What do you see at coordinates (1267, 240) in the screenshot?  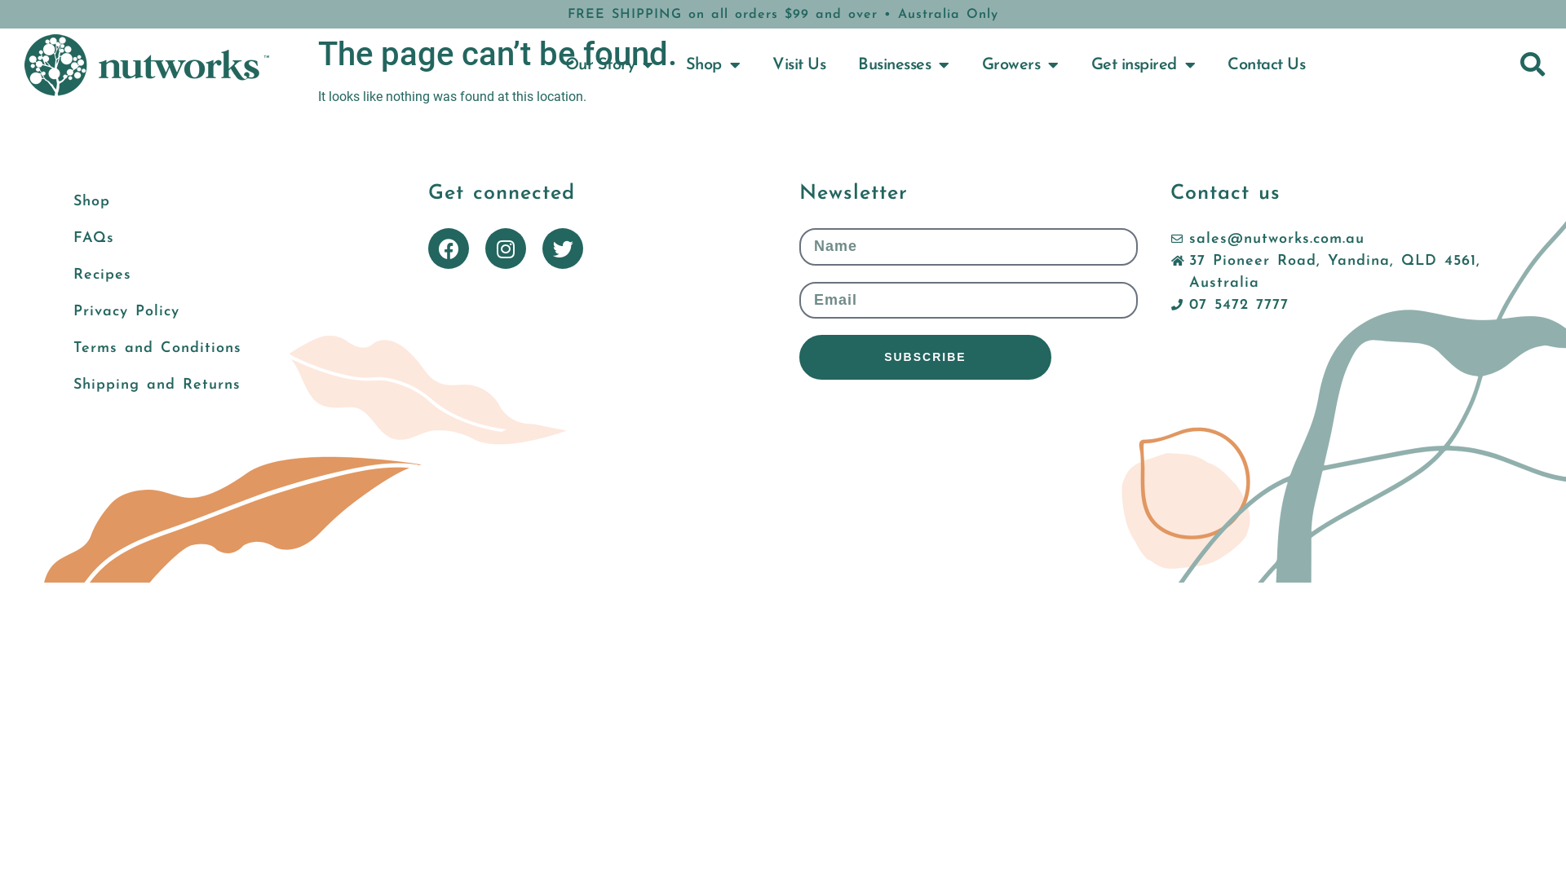 I see `sales@nutworks.com.au` at bounding box center [1267, 240].